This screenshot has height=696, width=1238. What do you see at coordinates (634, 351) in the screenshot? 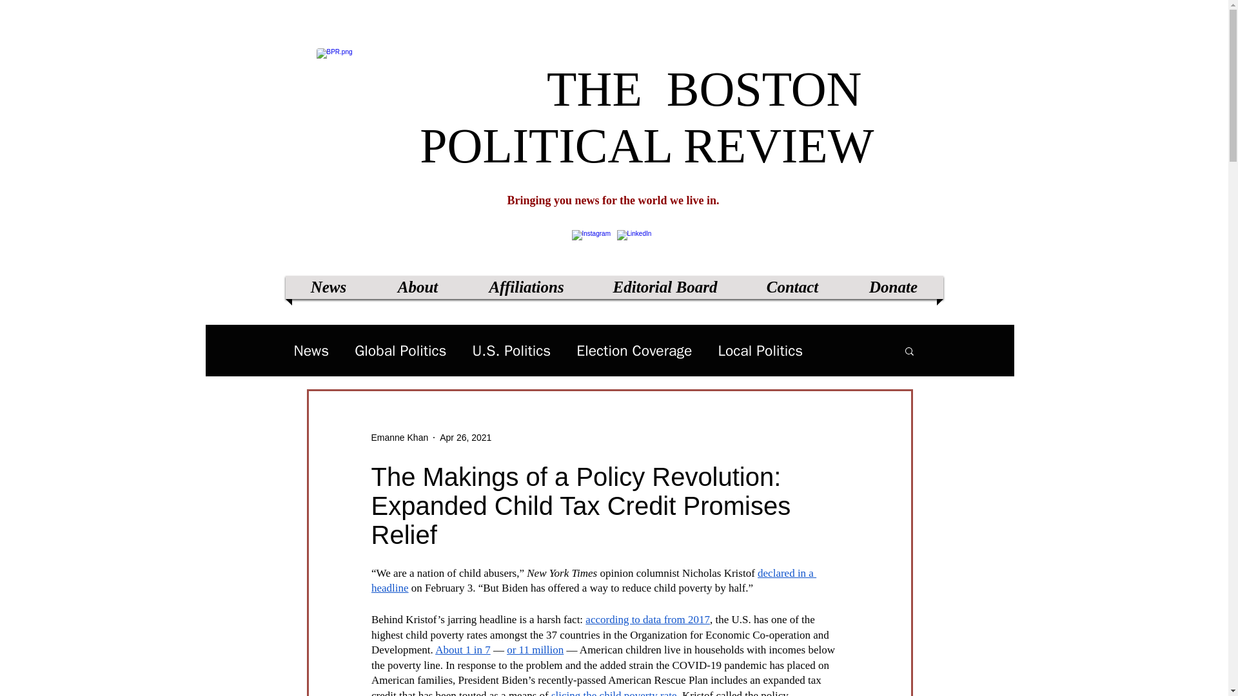
I see `Election Coverage` at bounding box center [634, 351].